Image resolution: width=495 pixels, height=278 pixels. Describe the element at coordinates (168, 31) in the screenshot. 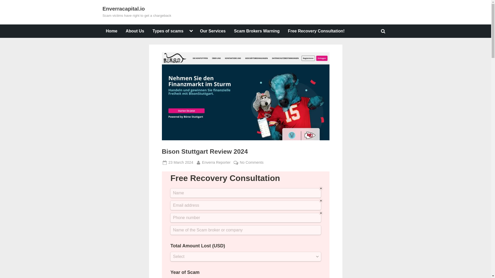

I see `Our Services` at that location.